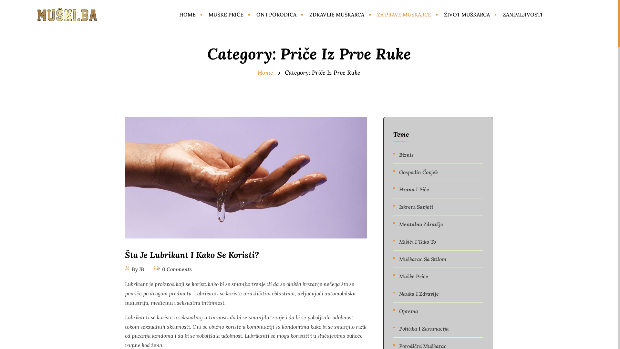  What do you see at coordinates (419, 294) in the screenshot?
I see `Nauka I Zdravlje` at bounding box center [419, 294].